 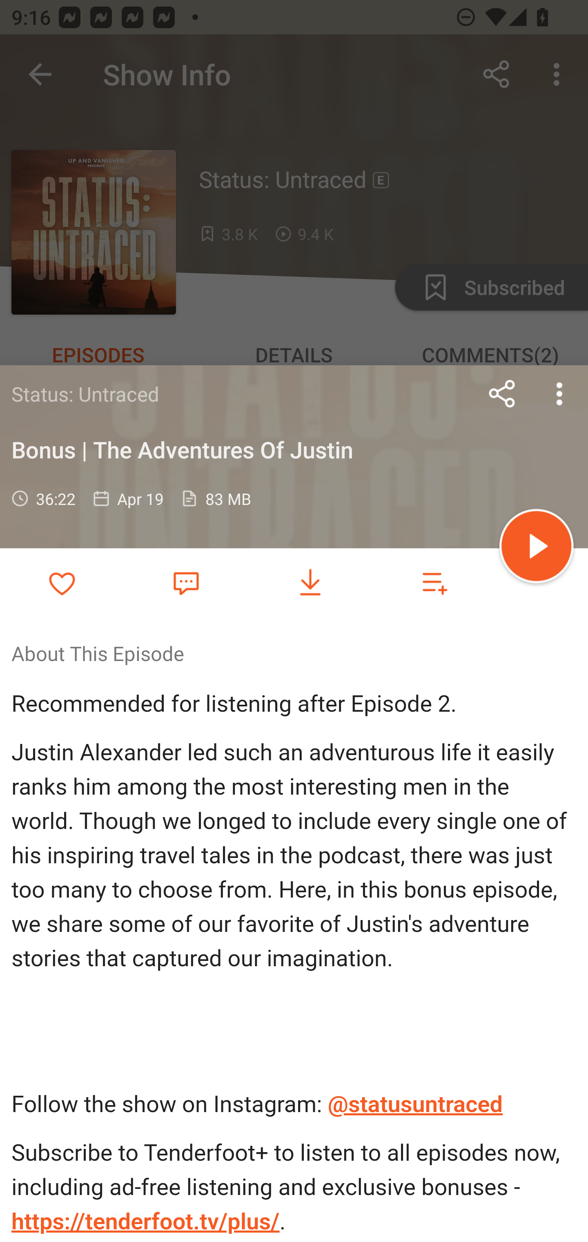 What do you see at coordinates (310, 583) in the screenshot?
I see `Download` at bounding box center [310, 583].